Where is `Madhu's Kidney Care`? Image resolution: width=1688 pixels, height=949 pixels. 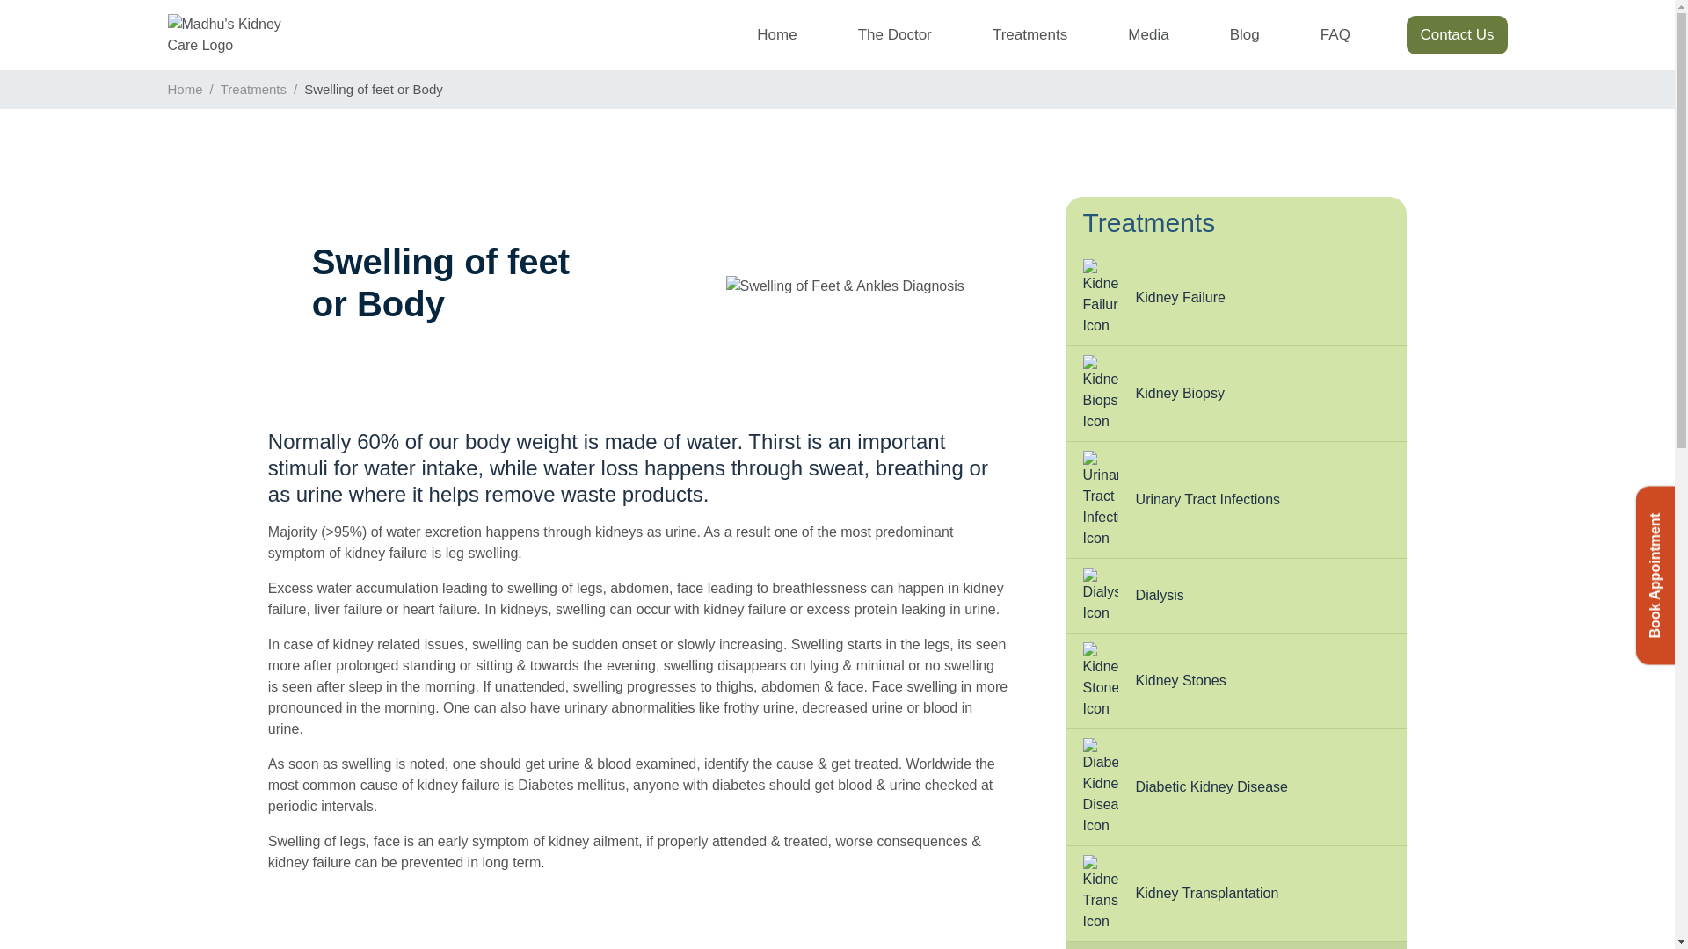 Madhu's Kidney Care is located at coordinates (236, 35).